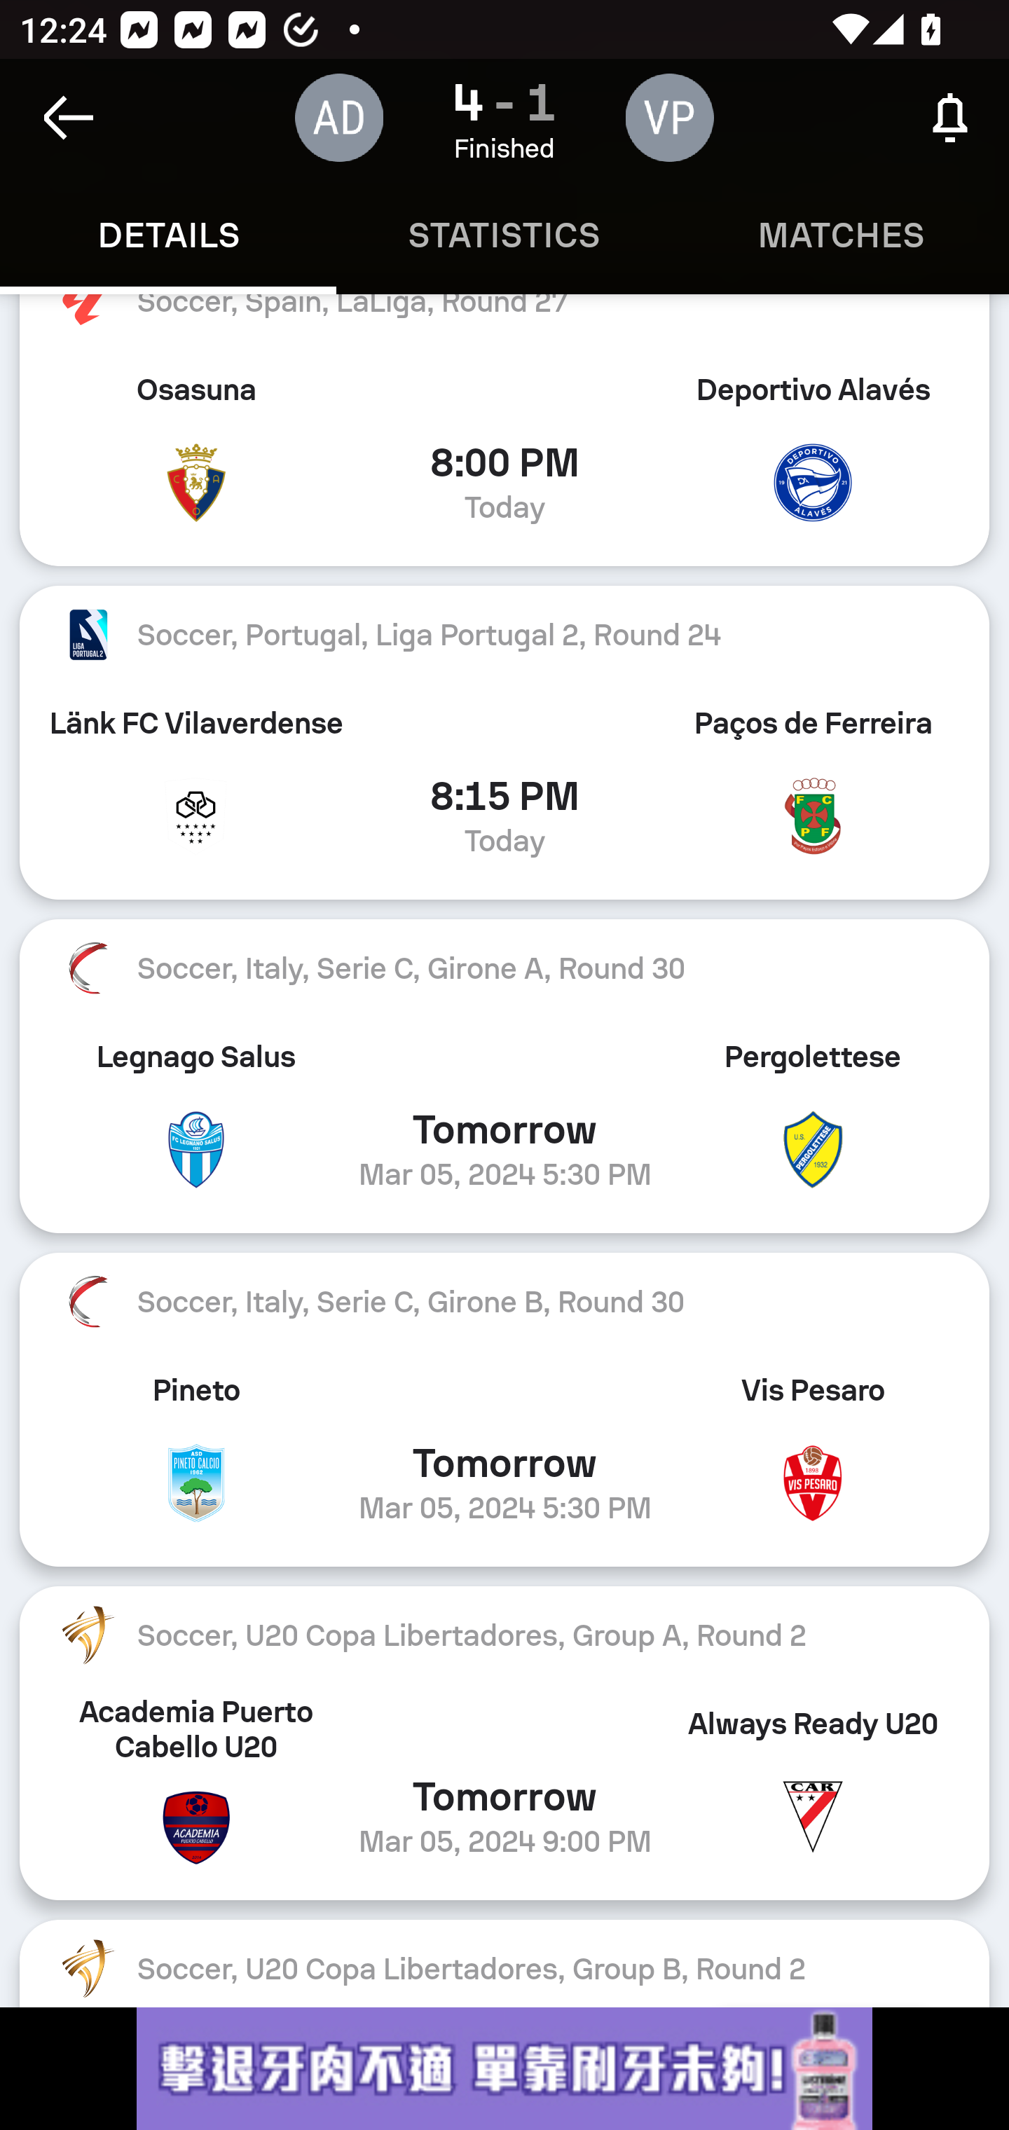 The height and width of the screenshot is (2130, 1009). I want to click on Statistics STATISTICS, so click(504, 235).